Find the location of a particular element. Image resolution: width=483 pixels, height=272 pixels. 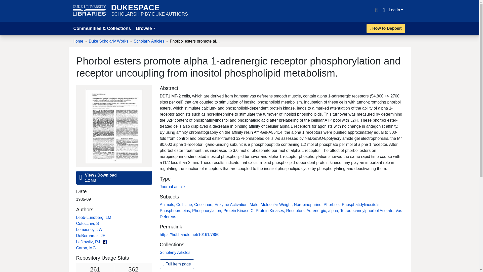

Search is located at coordinates (376, 10).